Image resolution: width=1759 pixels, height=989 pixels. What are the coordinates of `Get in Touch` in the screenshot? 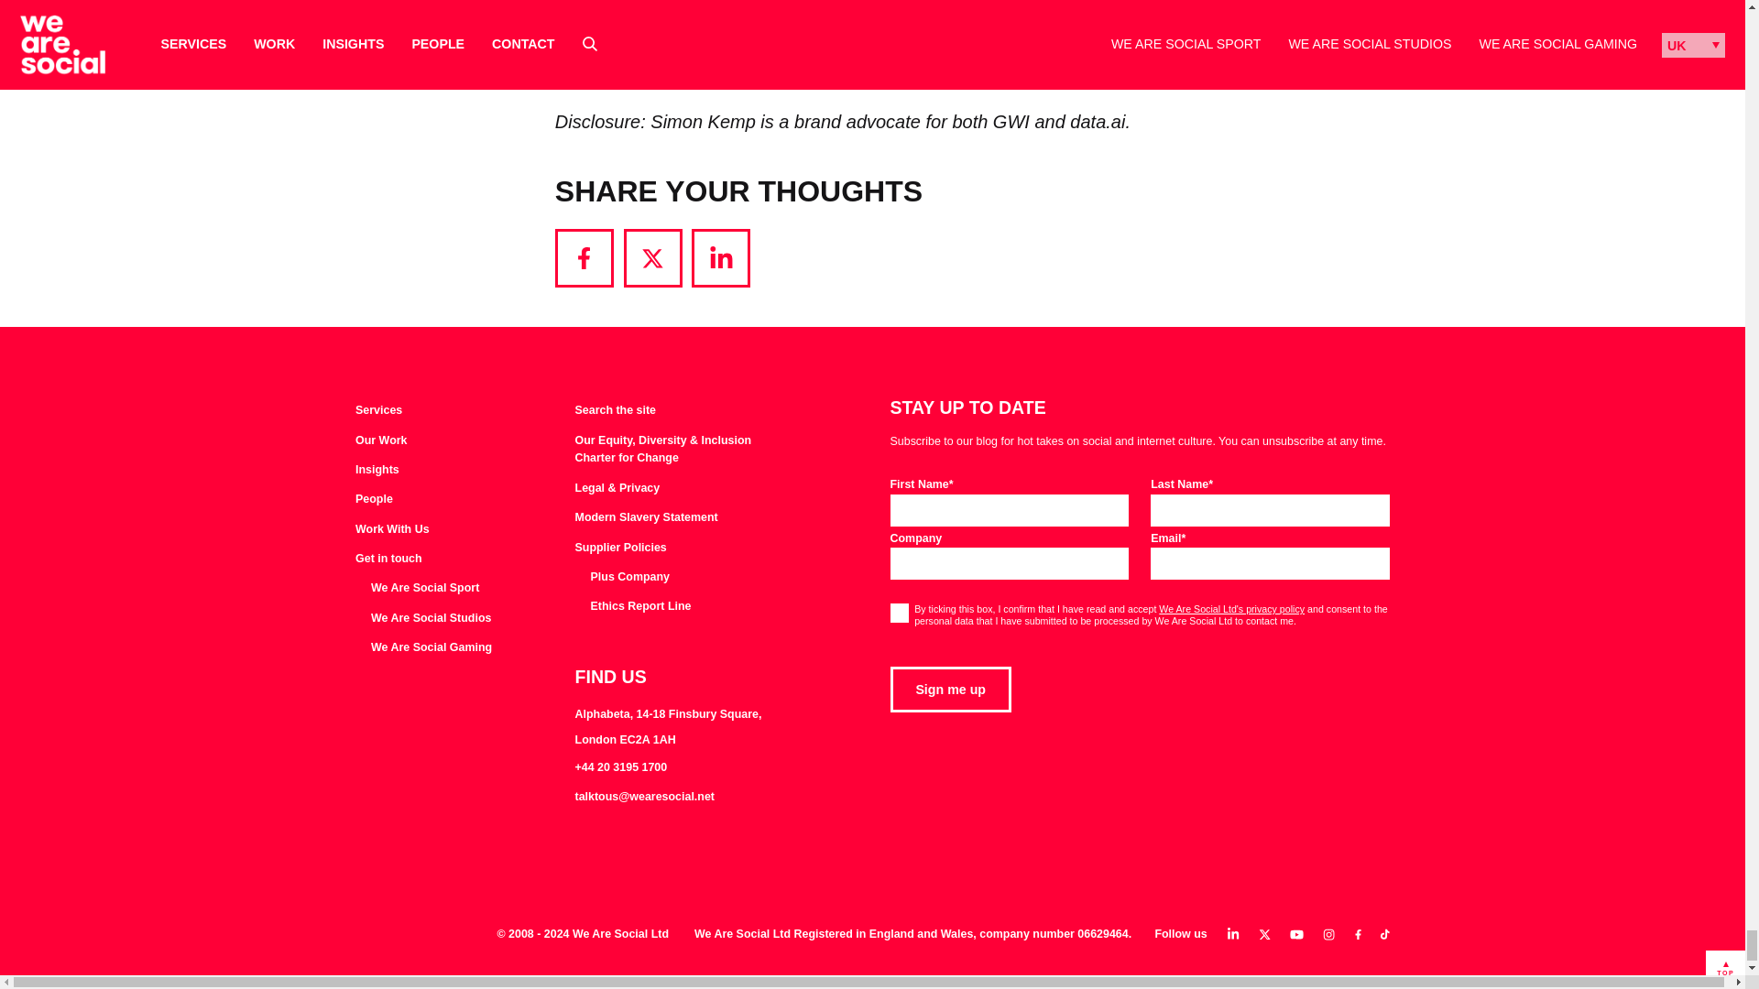 It's located at (388, 559).